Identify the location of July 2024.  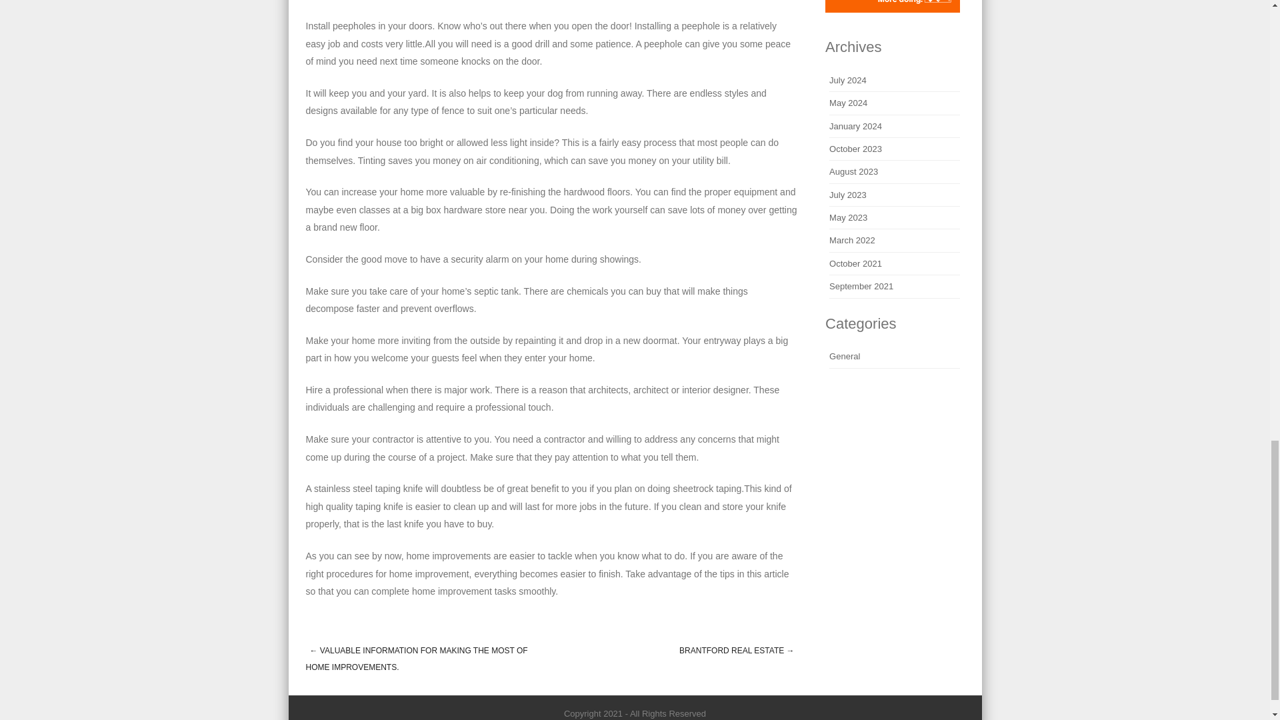
(848, 80).